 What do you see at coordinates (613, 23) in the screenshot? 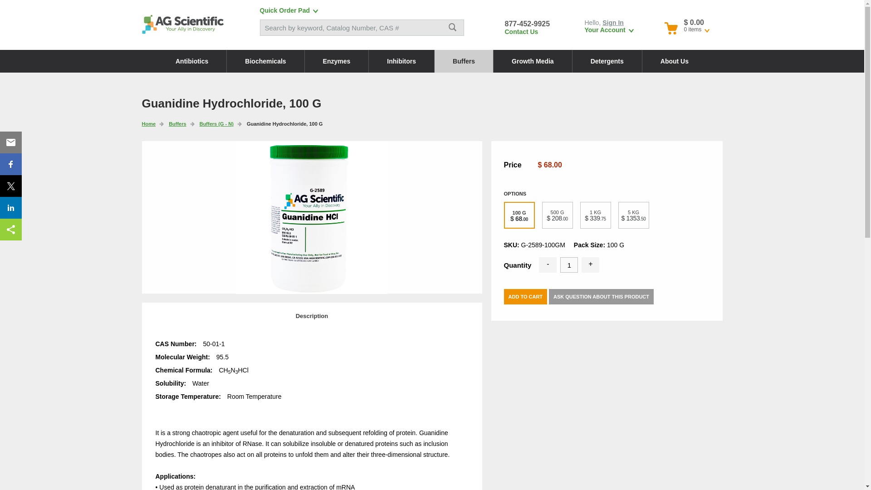
I see `Sign In` at bounding box center [613, 23].